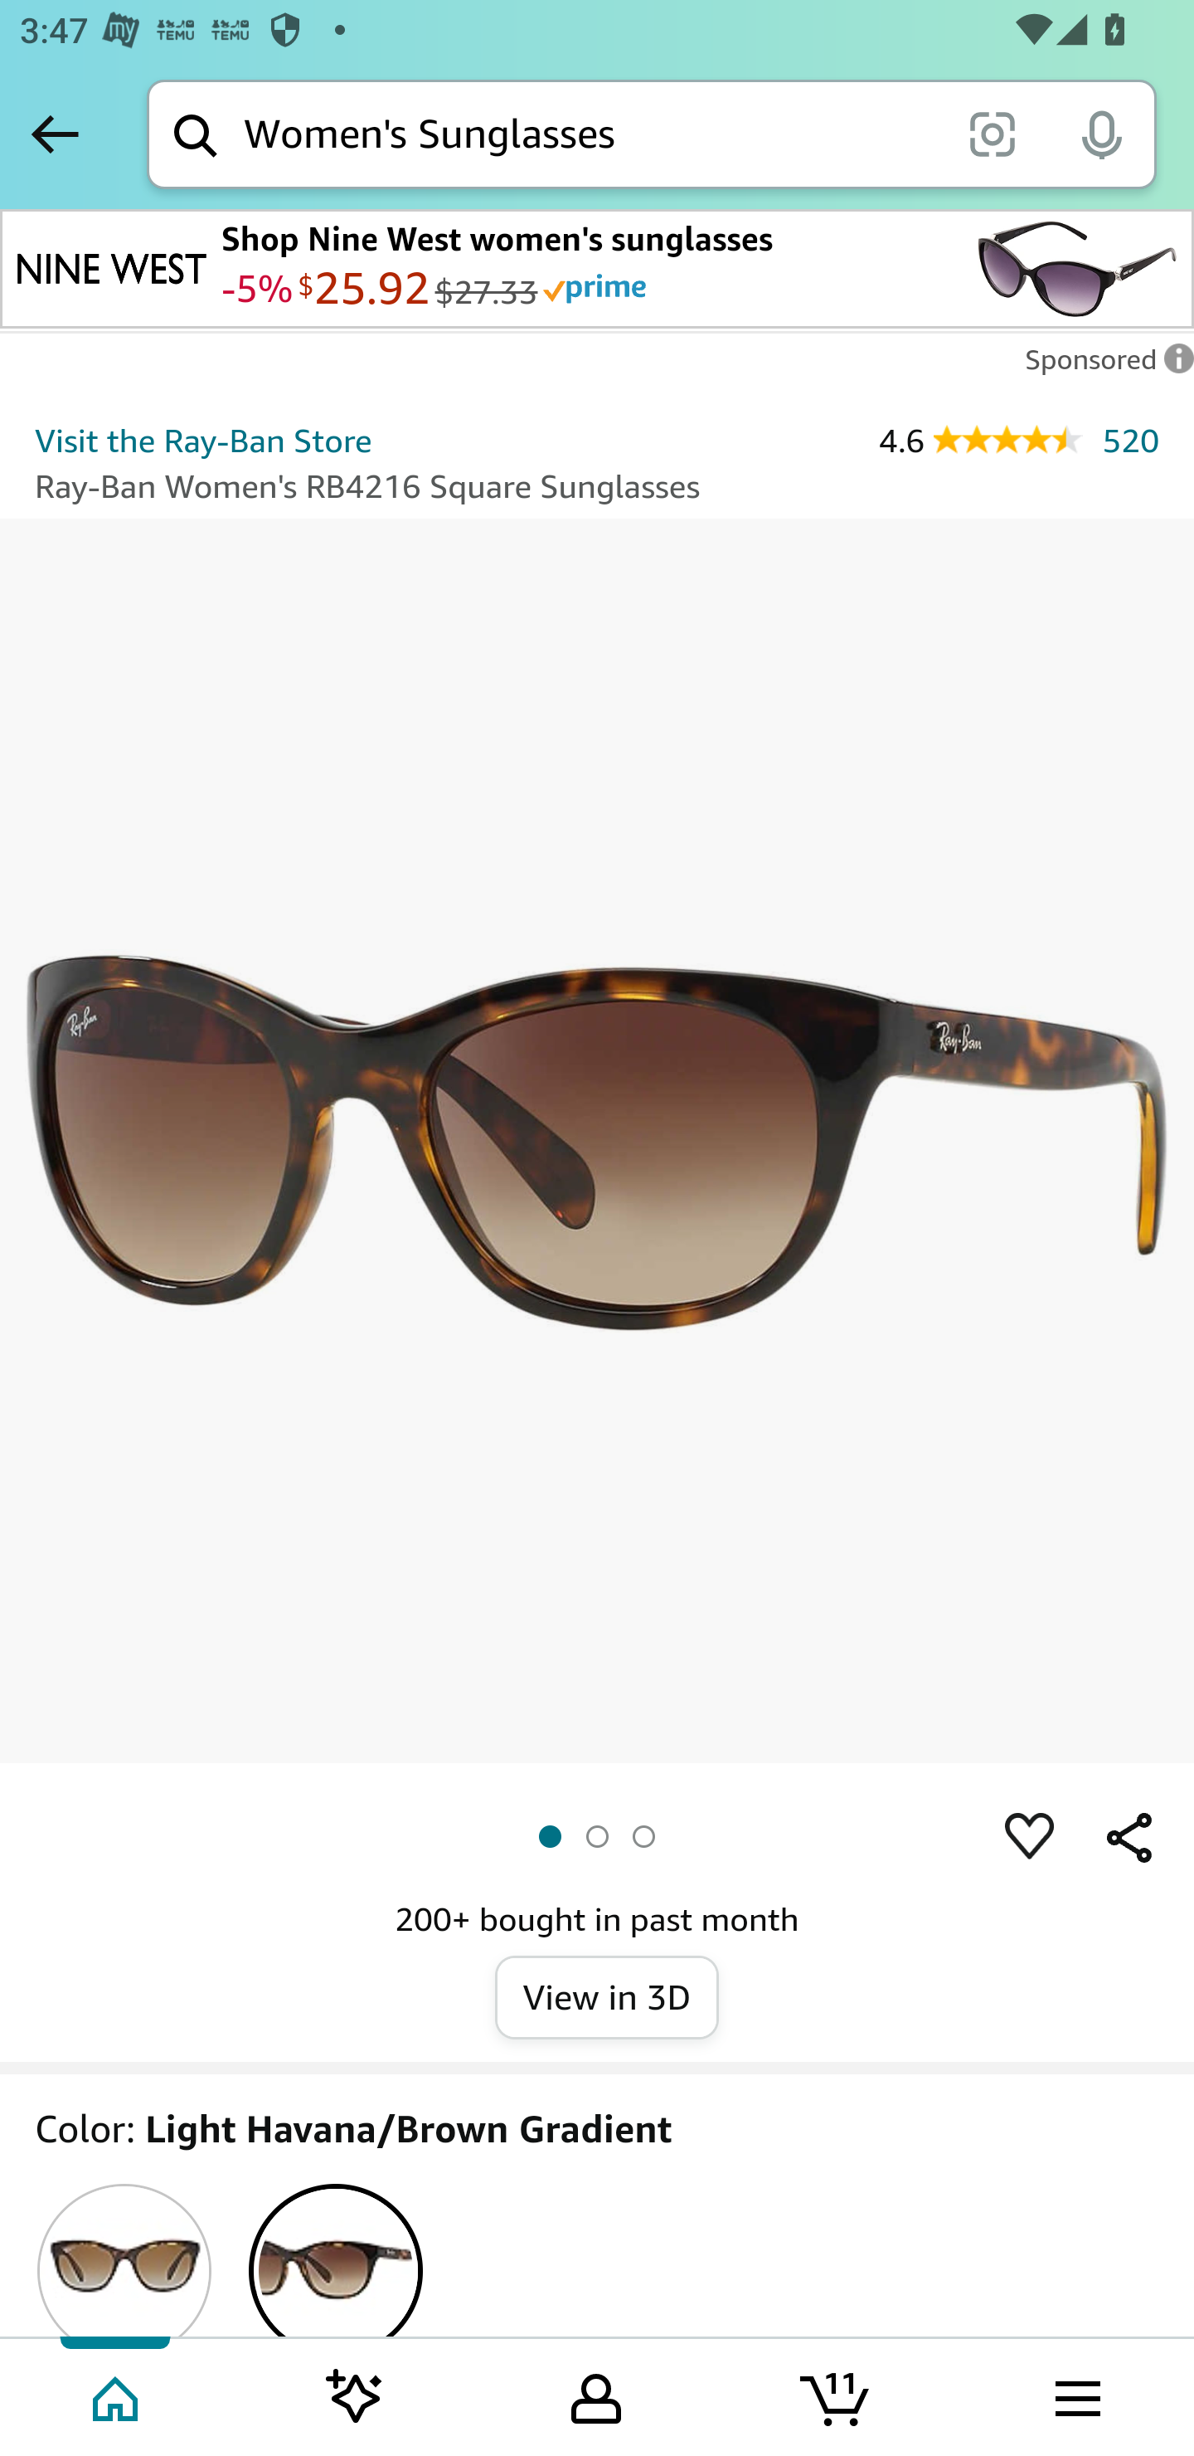 The width and height of the screenshot is (1194, 2456). What do you see at coordinates (203, 441) in the screenshot?
I see `Visit the Ray-Ban Store` at bounding box center [203, 441].